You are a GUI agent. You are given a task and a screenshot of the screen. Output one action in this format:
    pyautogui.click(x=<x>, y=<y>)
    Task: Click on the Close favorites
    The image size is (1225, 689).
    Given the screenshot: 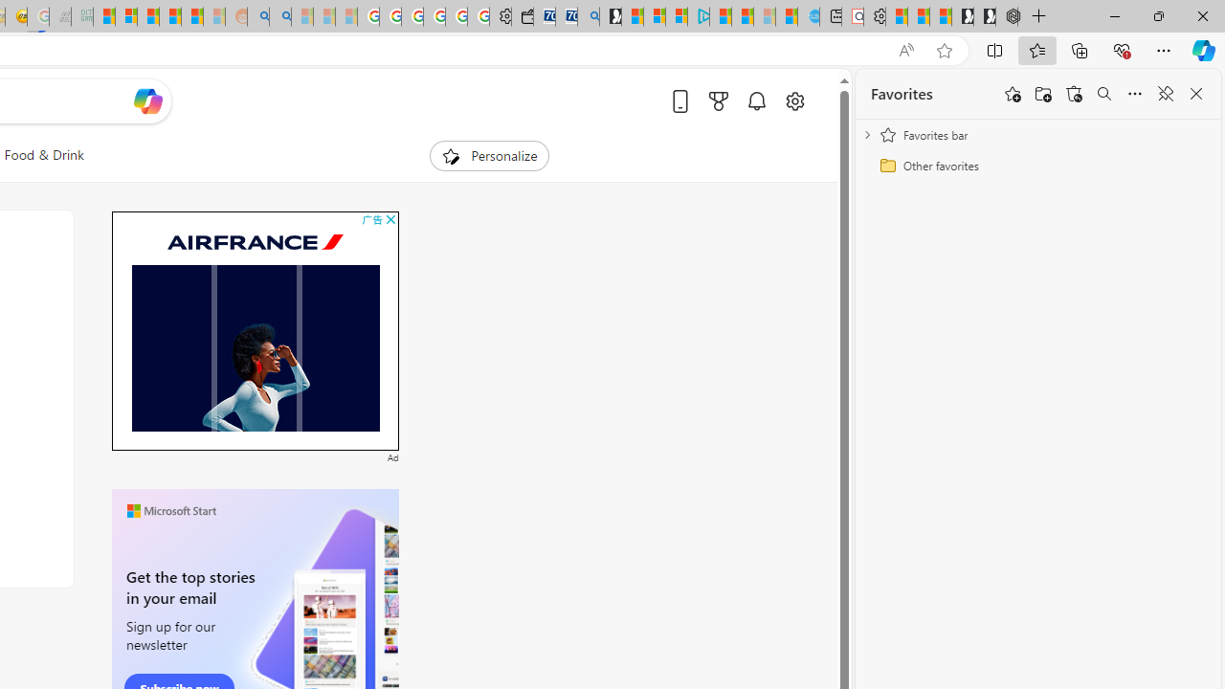 What is the action you would take?
    pyautogui.click(x=1196, y=94)
    